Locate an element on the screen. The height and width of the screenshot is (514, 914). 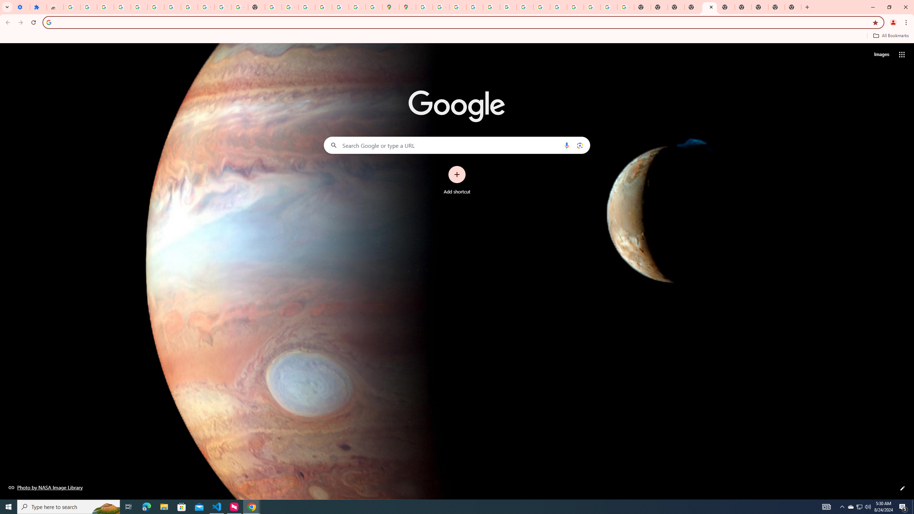
Search by voice is located at coordinates (567, 145).